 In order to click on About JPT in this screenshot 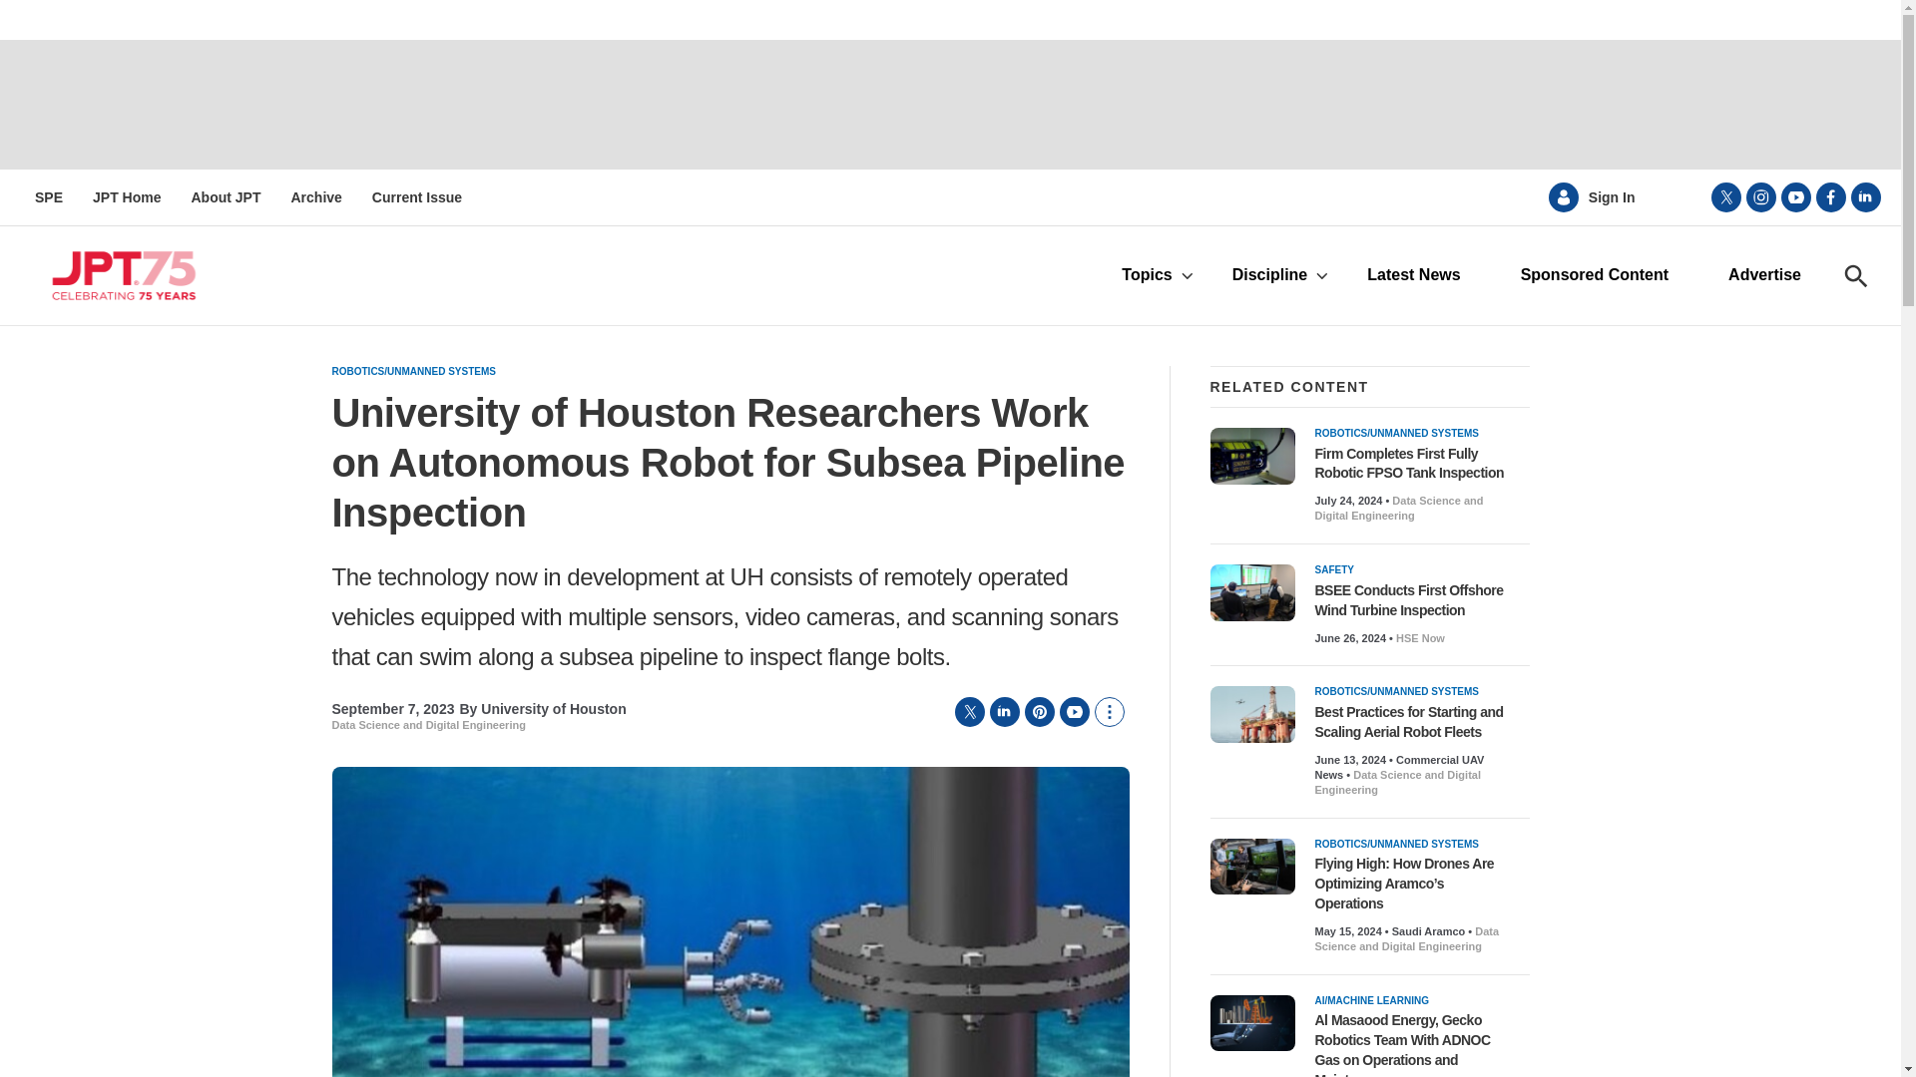, I will do `click(226, 197)`.